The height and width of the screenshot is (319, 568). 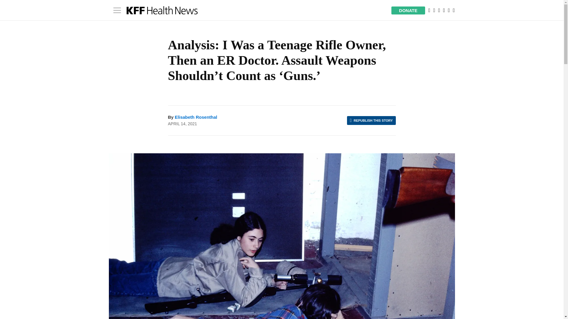 What do you see at coordinates (162, 10) in the screenshot?
I see `KFF Health News` at bounding box center [162, 10].